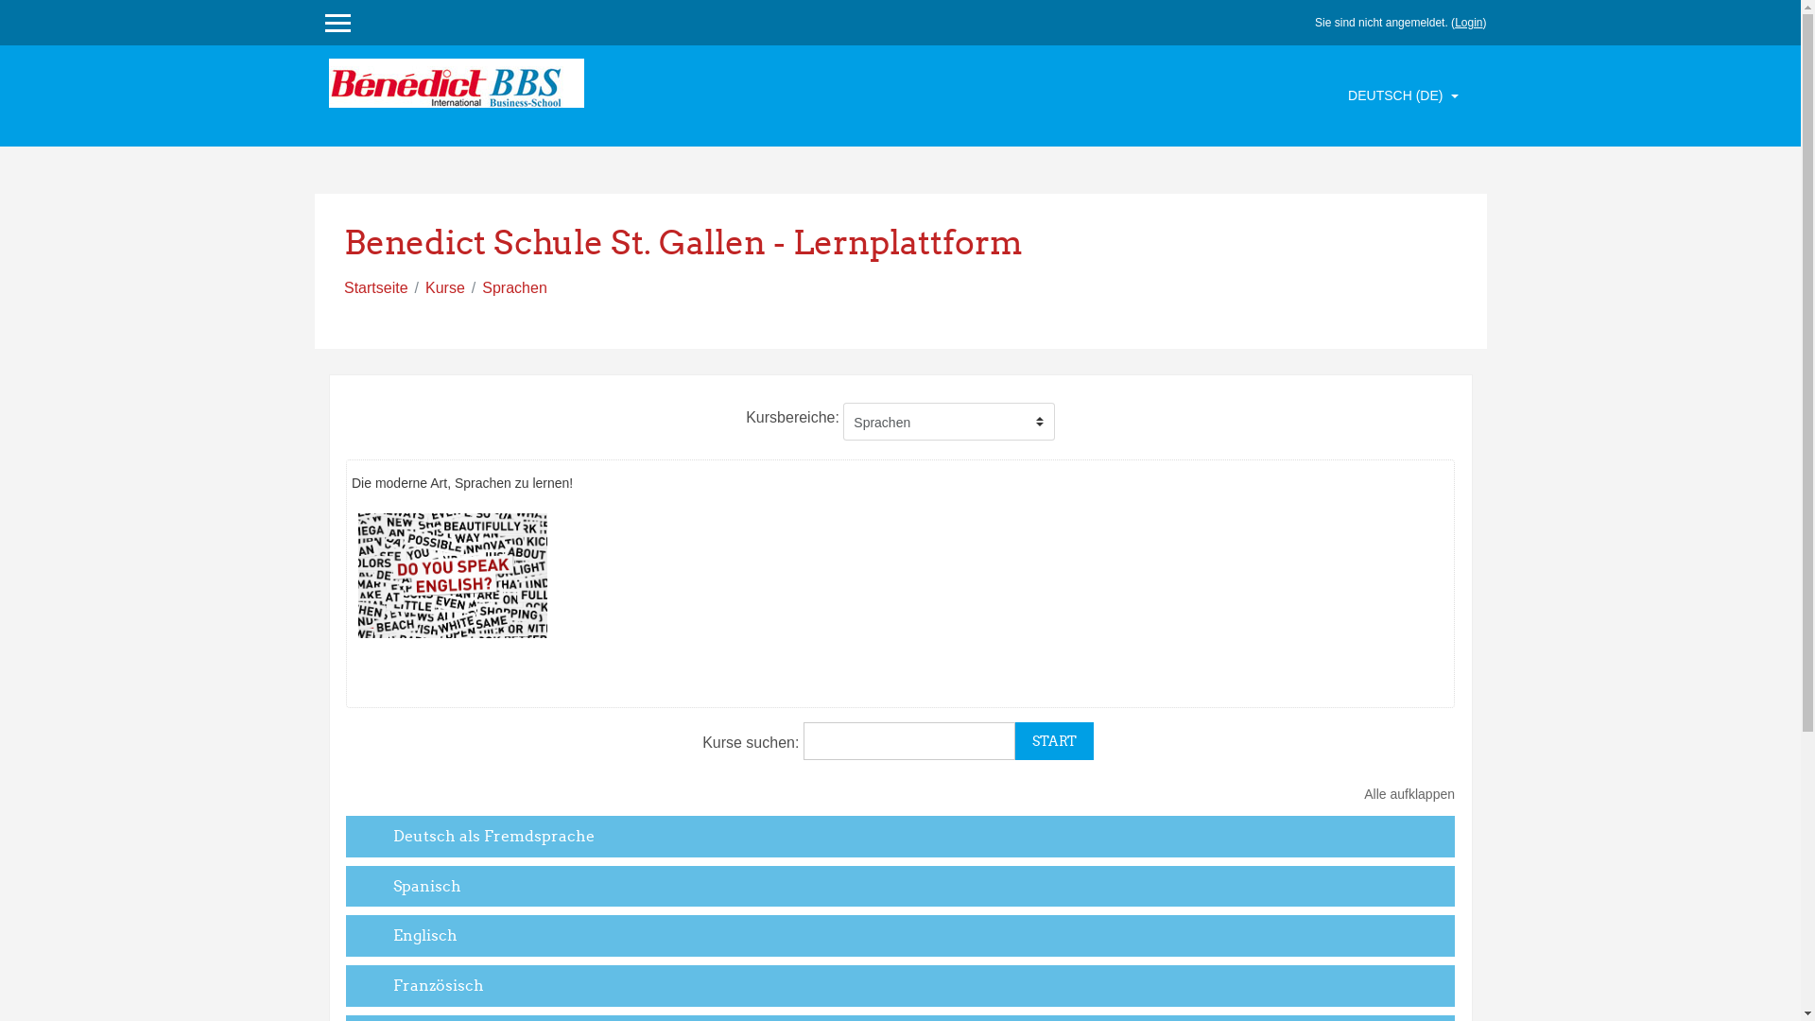  What do you see at coordinates (376, 287) in the screenshot?
I see `Startseite` at bounding box center [376, 287].